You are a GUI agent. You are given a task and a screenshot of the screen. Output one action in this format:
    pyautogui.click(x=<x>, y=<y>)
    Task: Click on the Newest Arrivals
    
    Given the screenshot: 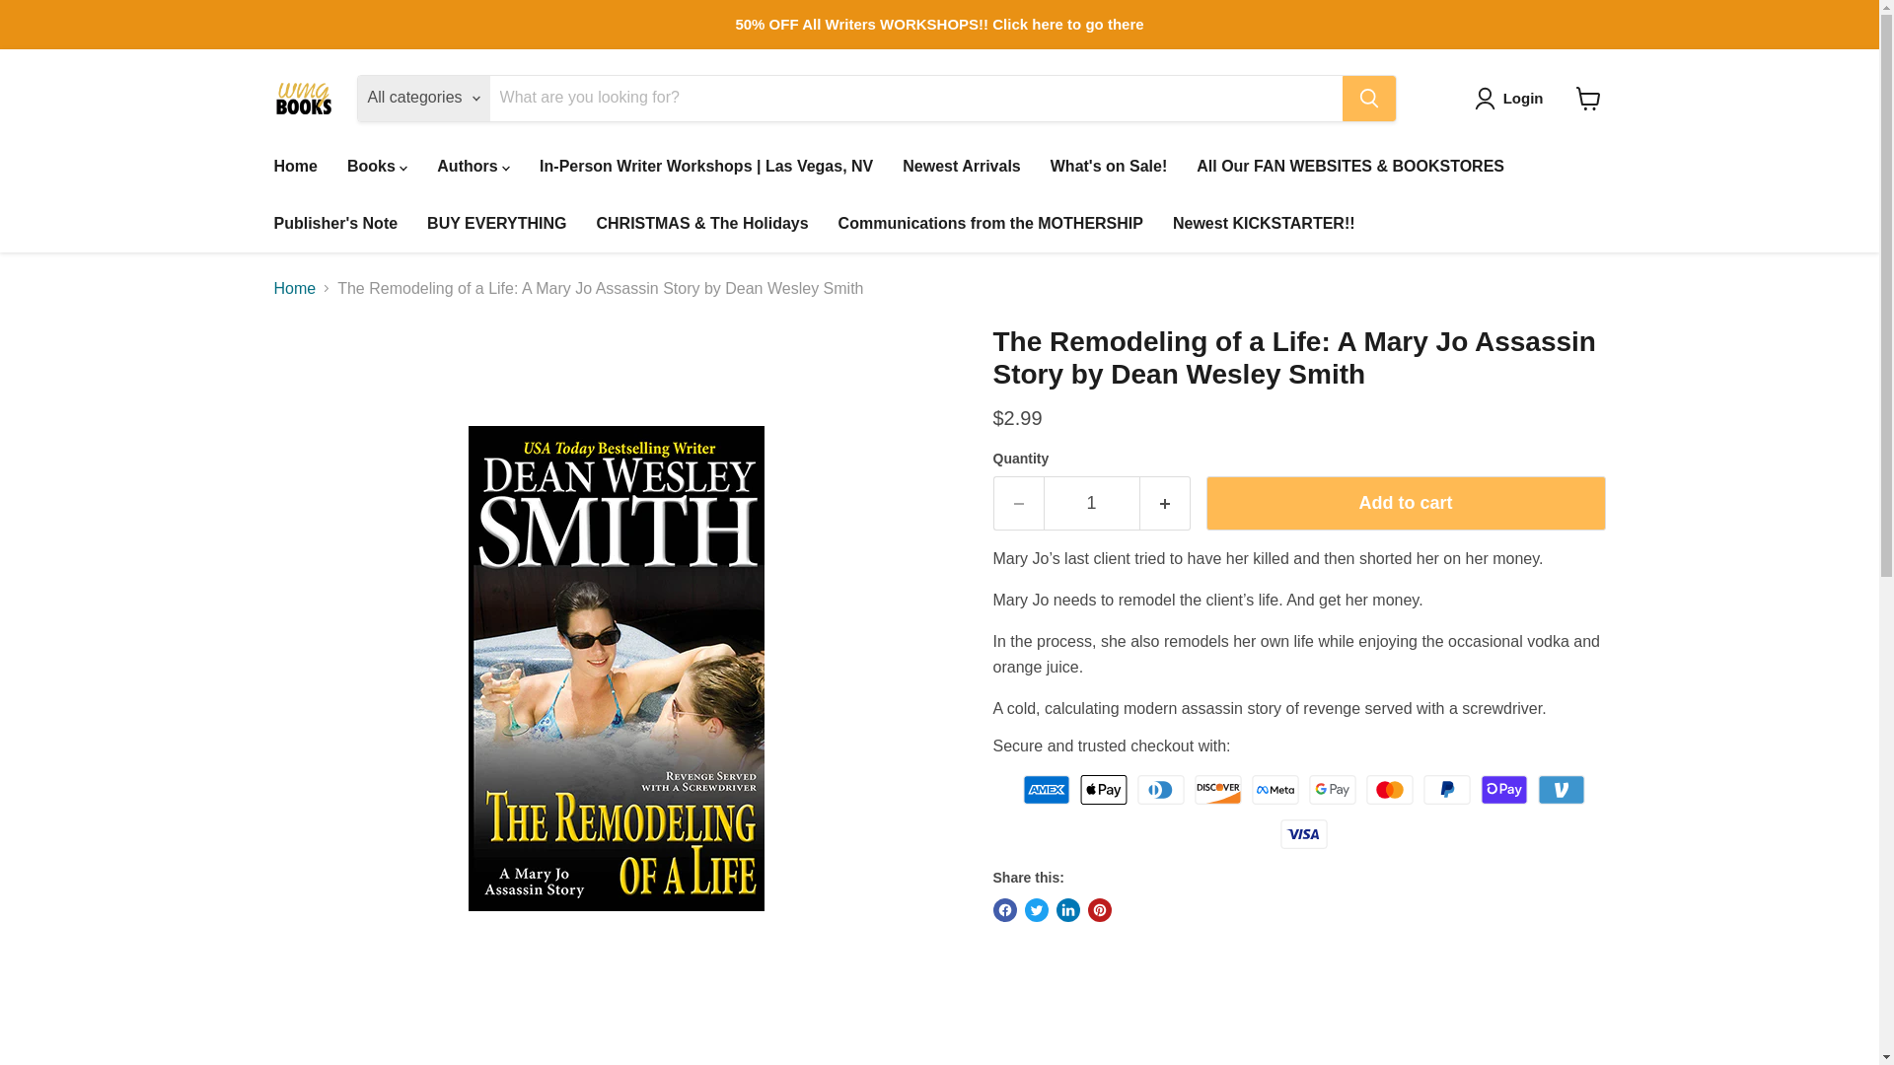 What is the action you would take?
    pyautogui.click(x=961, y=166)
    